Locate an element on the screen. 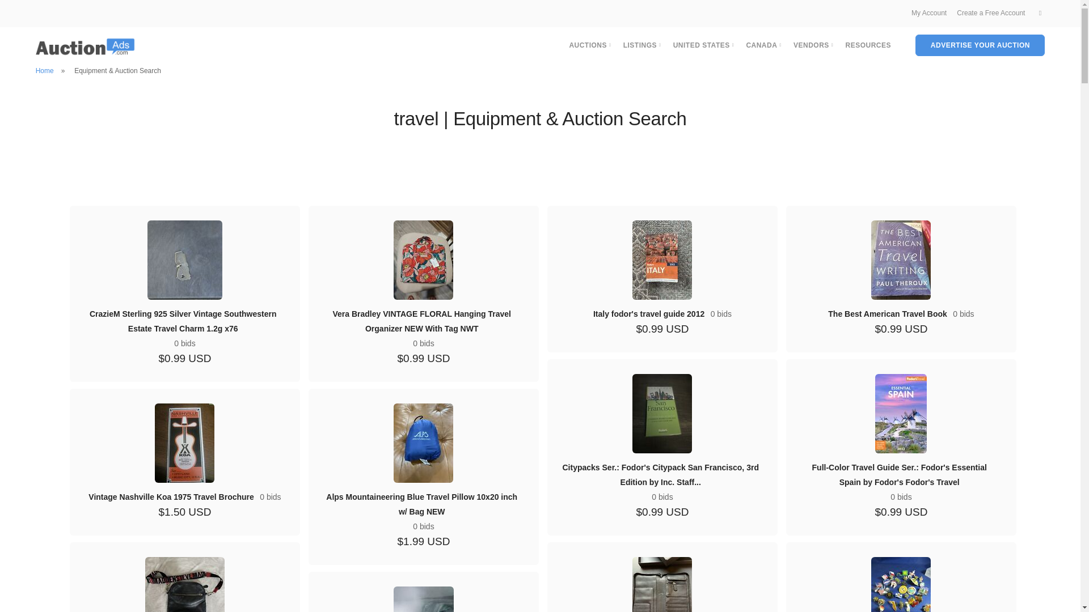 This screenshot has height=612, width=1089. Create a Free Account is located at coordinates (990, 13).